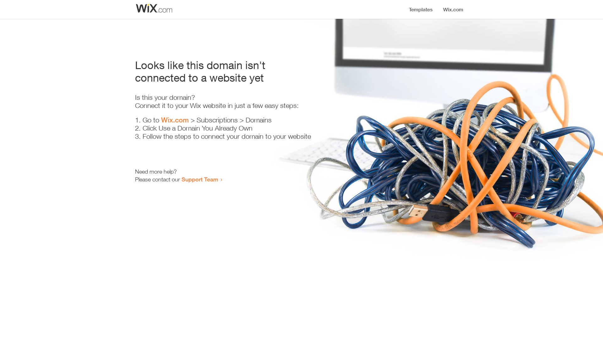  I want to click on Wix.com, so click(175, 120).